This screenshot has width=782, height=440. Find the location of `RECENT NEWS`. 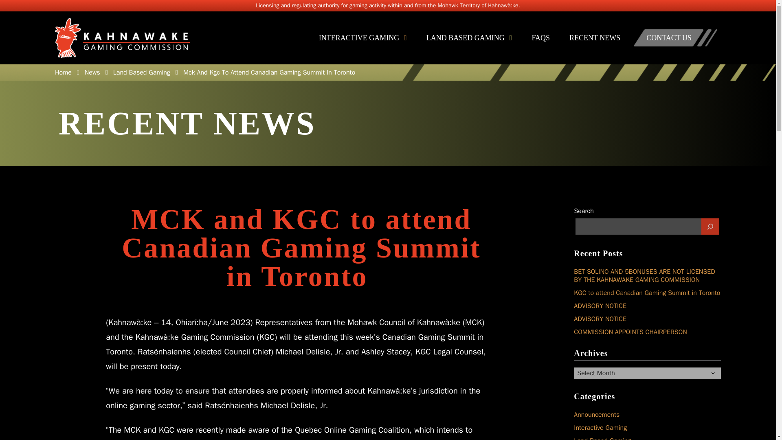

RECENT NEWS is located at coordinates (595, 37).